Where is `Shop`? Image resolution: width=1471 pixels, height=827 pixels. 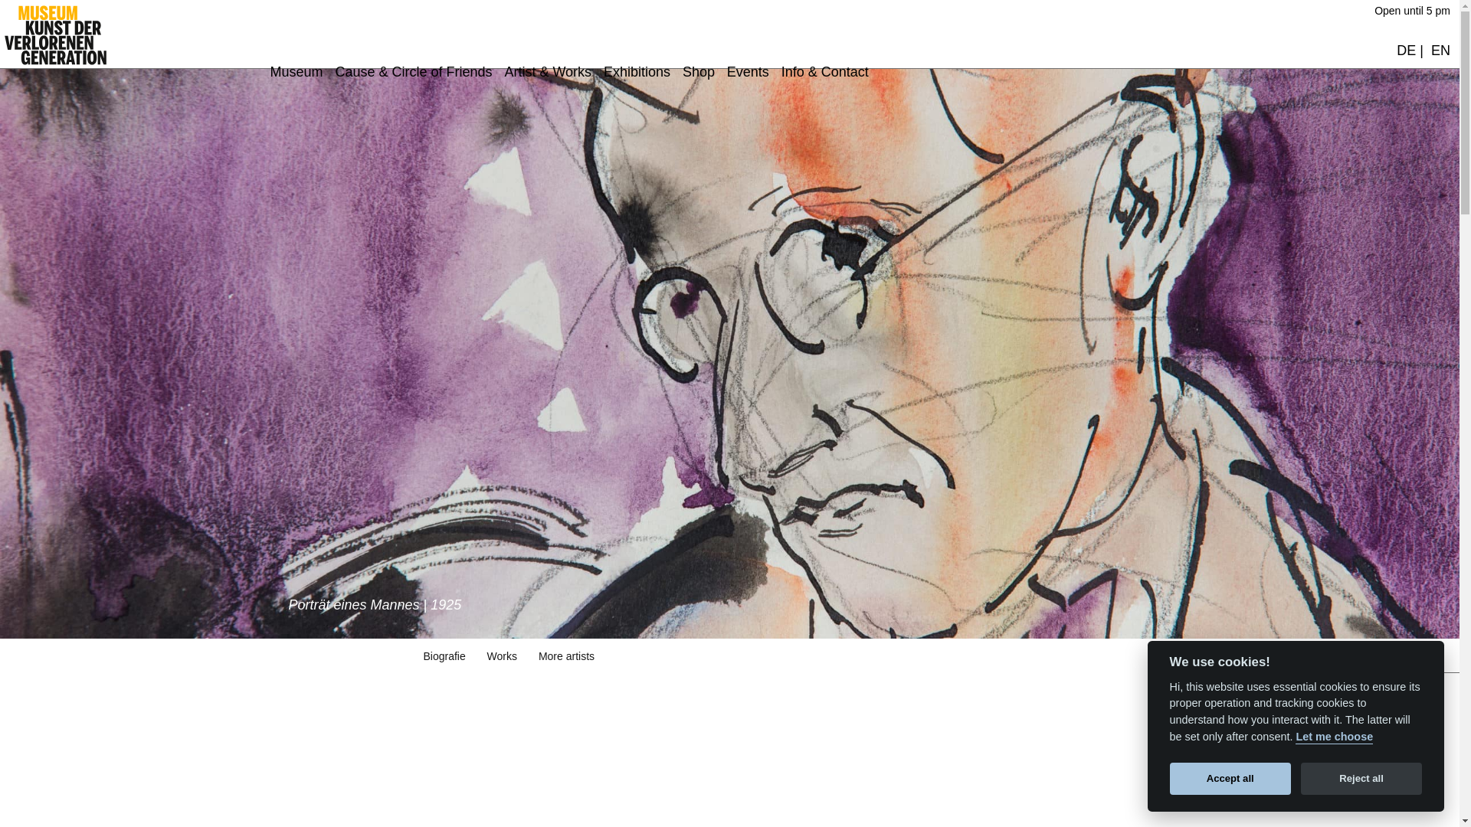
Shop is located at coordinates (467, 205).